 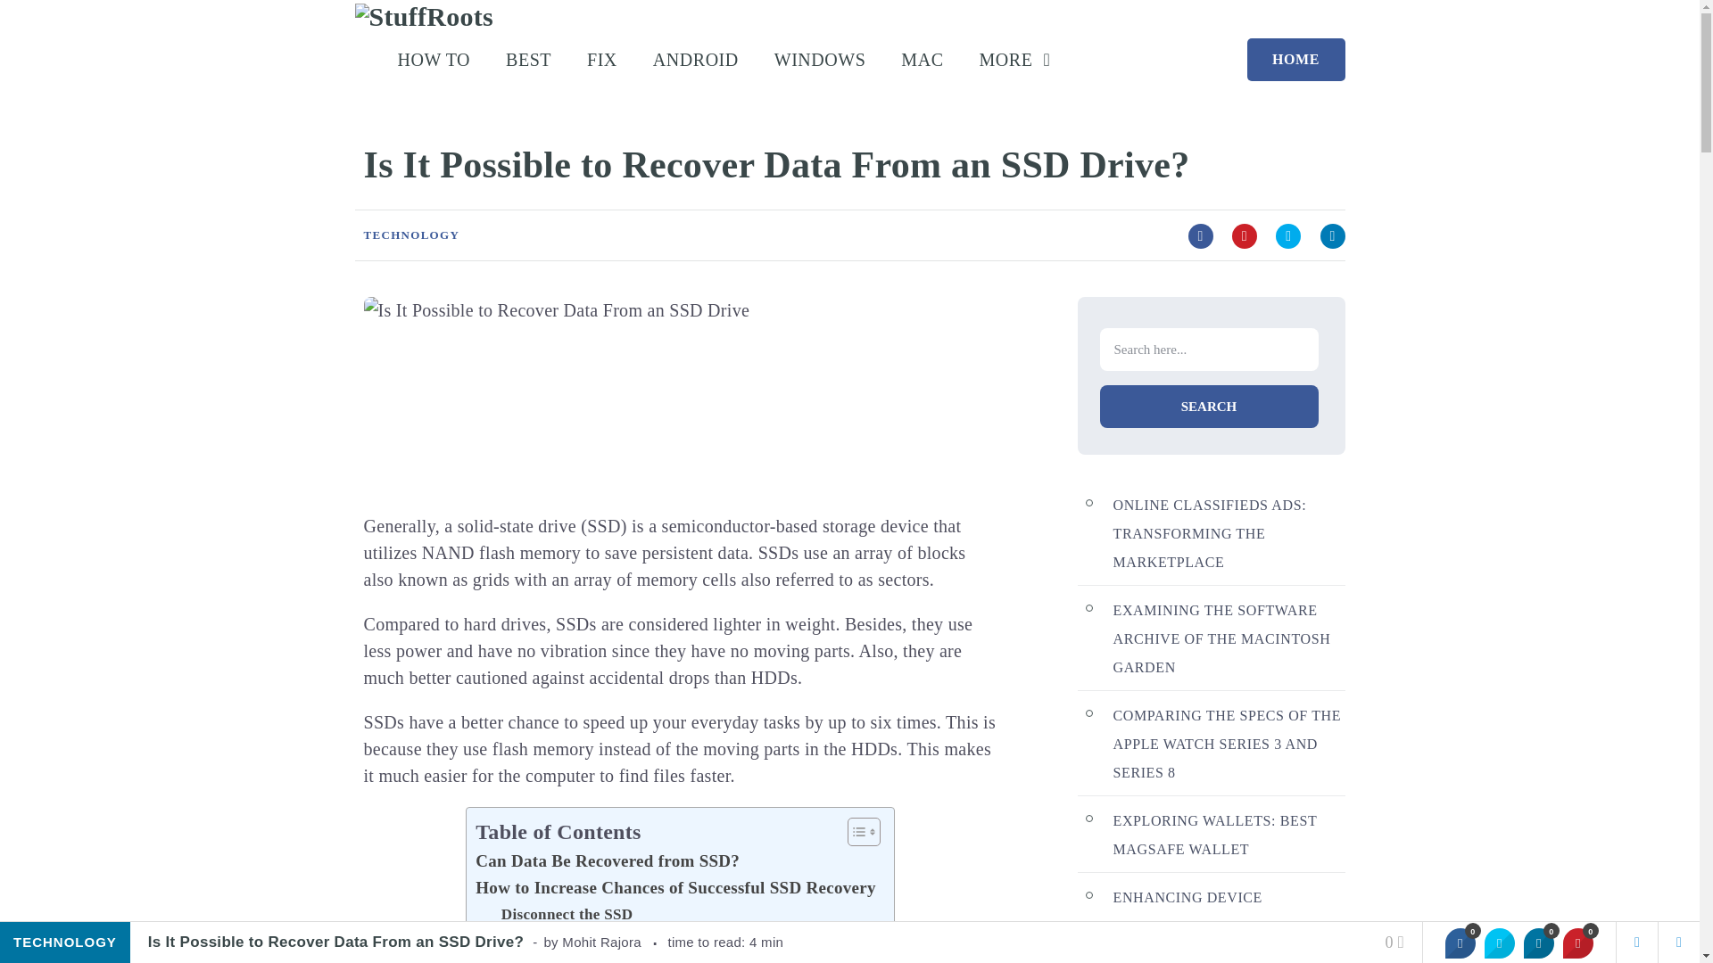 What do you see at coordinates (1024, 62) in the screenshot?
I see `MORE` at bounding box center [1024, 62].